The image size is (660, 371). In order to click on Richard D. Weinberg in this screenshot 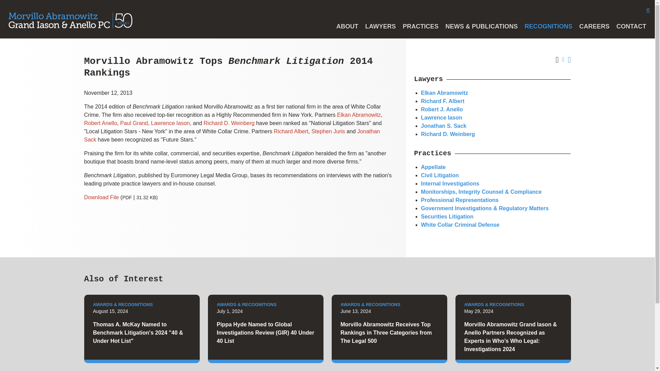, I will do `click(229, 123)`.